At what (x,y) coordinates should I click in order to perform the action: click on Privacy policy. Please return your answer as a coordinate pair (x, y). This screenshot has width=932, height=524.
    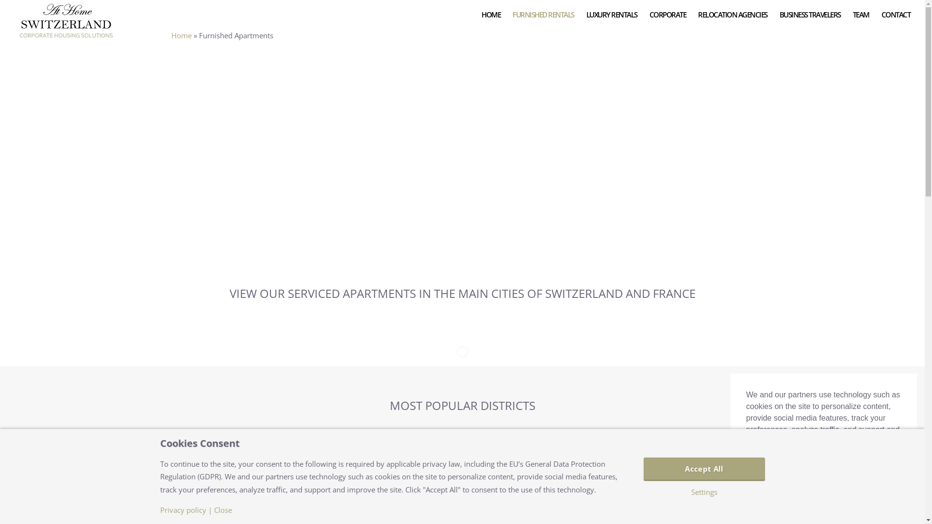
    Looking at the image, I should click on (183, 510).